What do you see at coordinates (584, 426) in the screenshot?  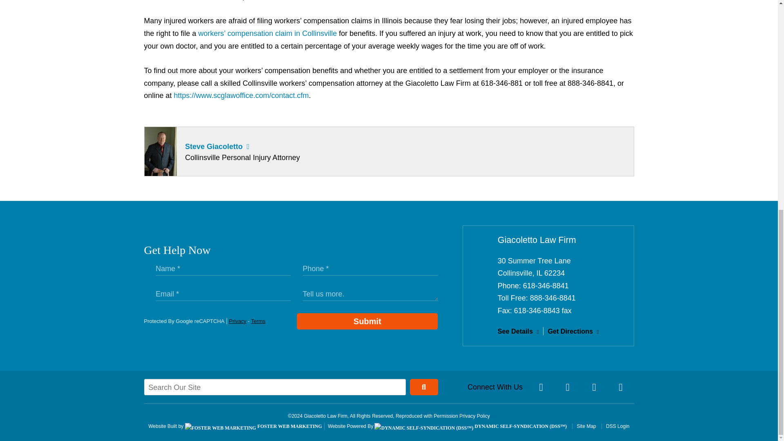 I see `Site Map` at bounding box center [584, 426].